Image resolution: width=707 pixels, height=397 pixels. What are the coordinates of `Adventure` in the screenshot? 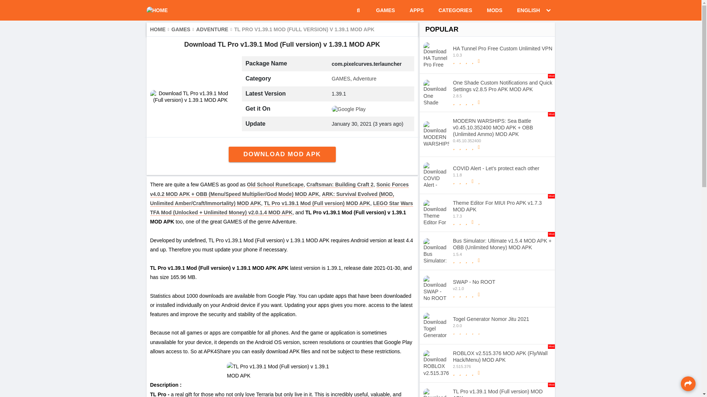 It's located at (365, 79).